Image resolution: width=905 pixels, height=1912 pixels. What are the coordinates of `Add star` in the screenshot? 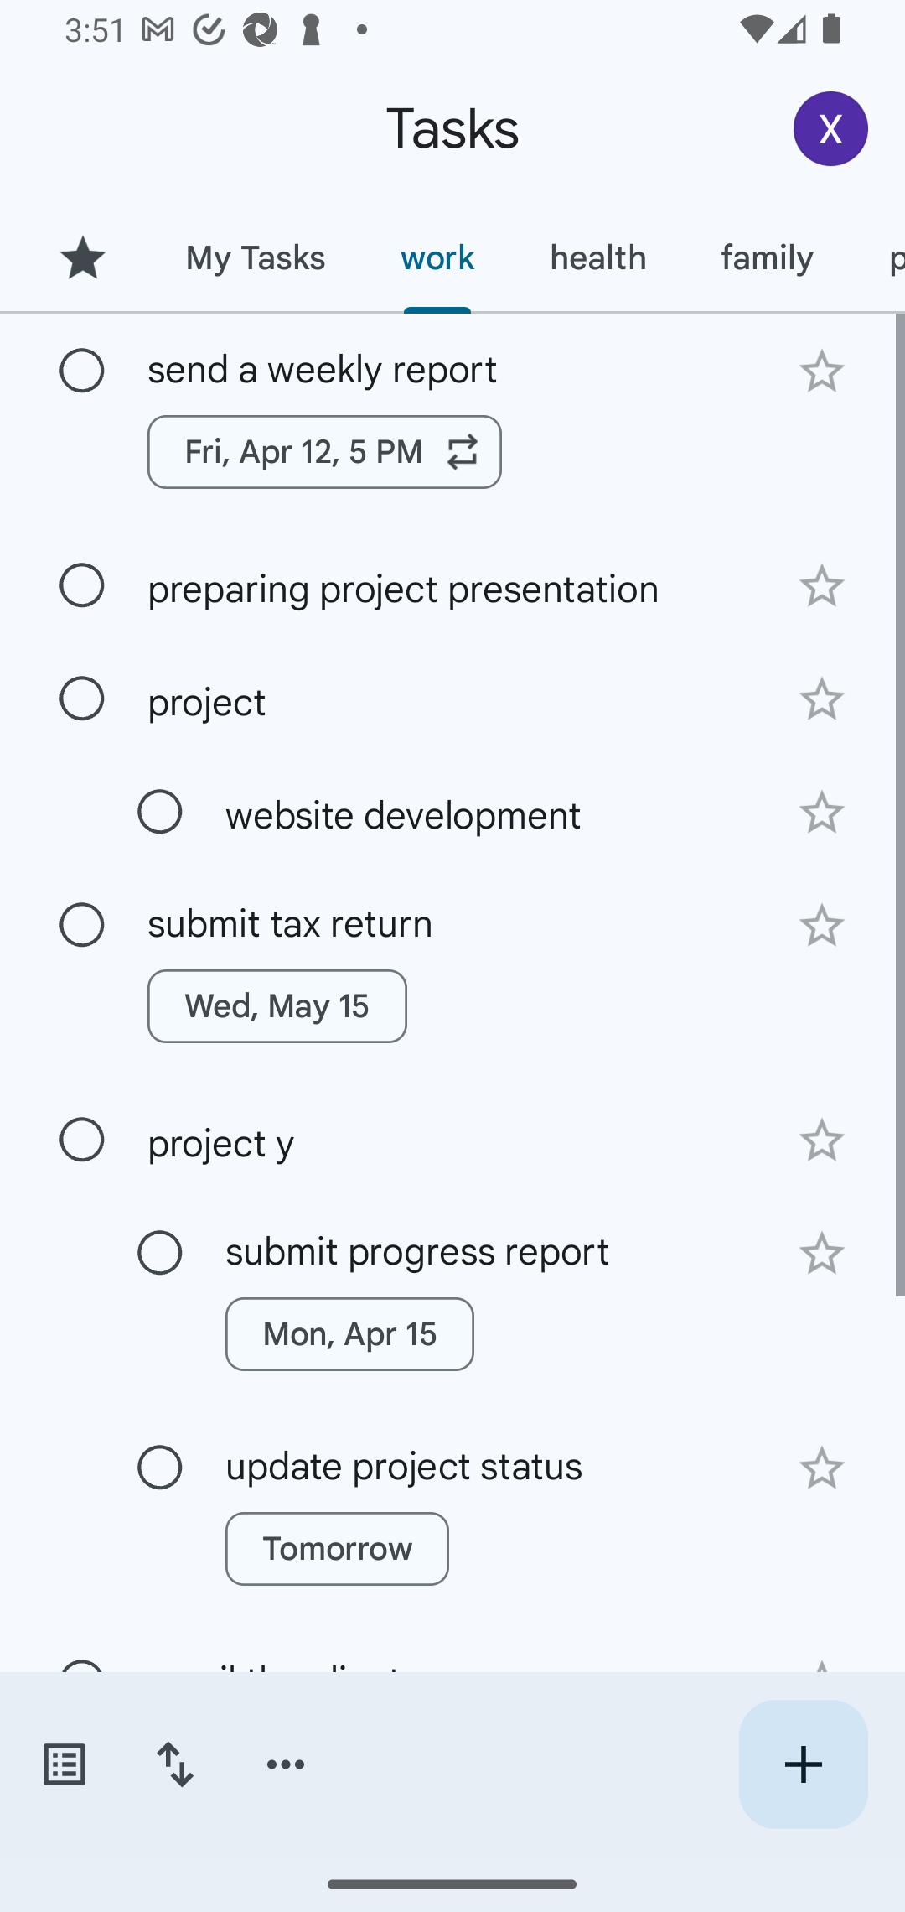 It's located at (821, 1254).